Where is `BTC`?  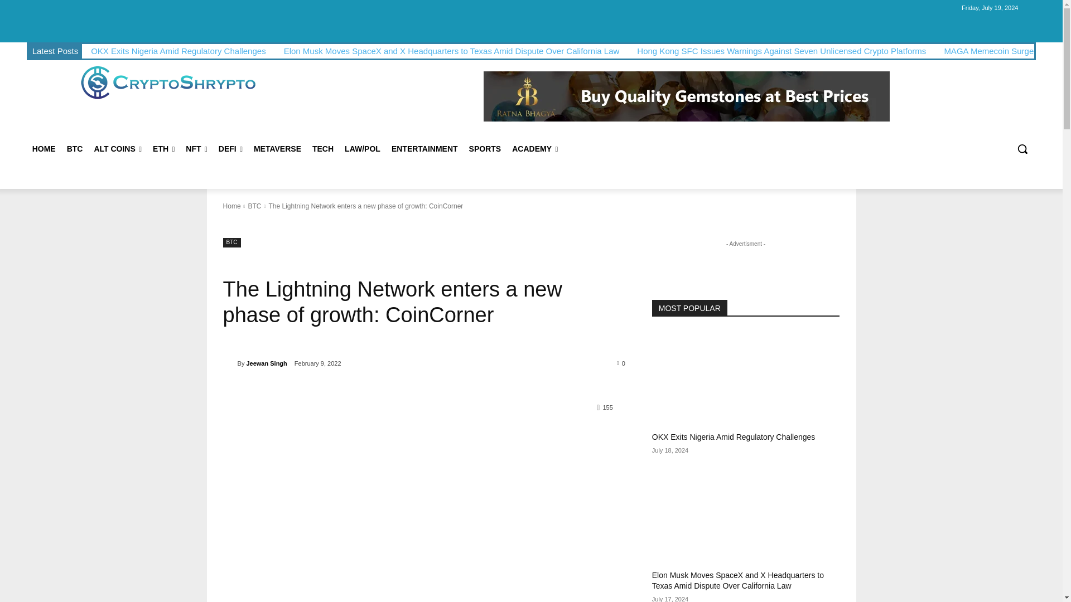
BTC is located at coordinates (75, 148).